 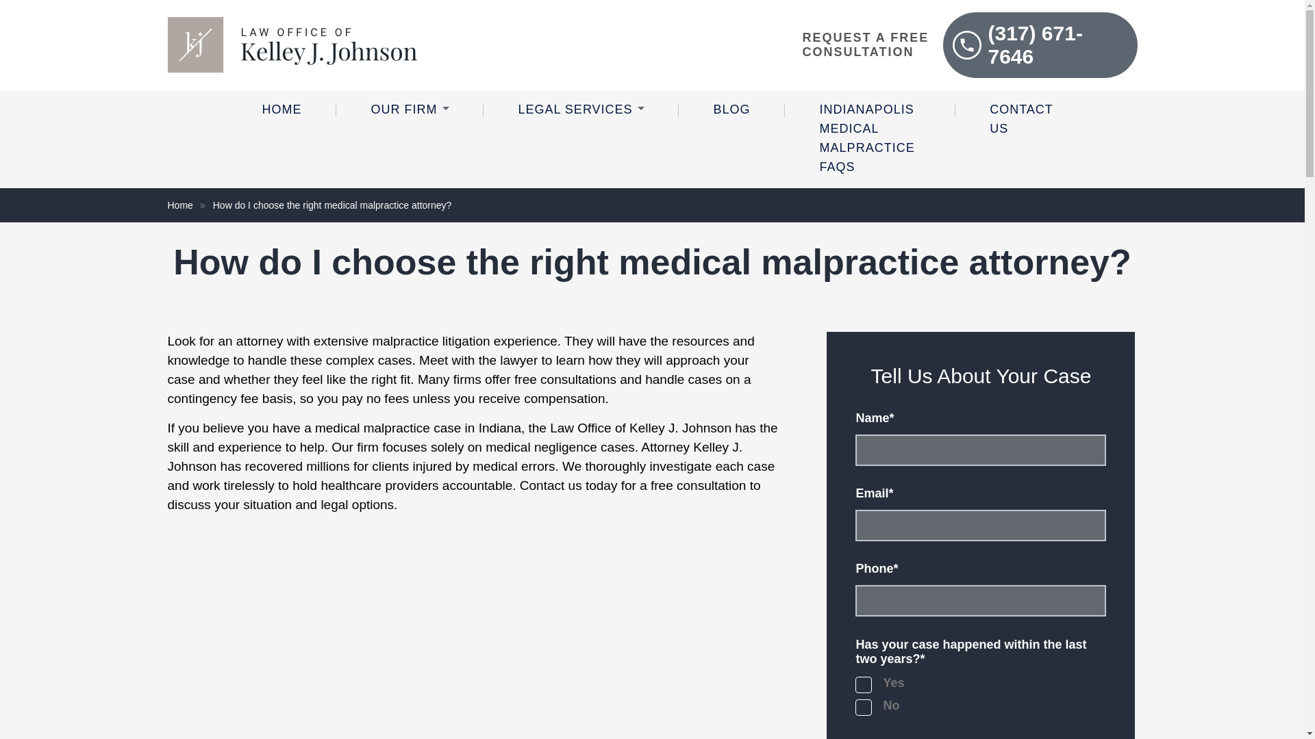 I want to click on HOME, so click(x=281, y=110).